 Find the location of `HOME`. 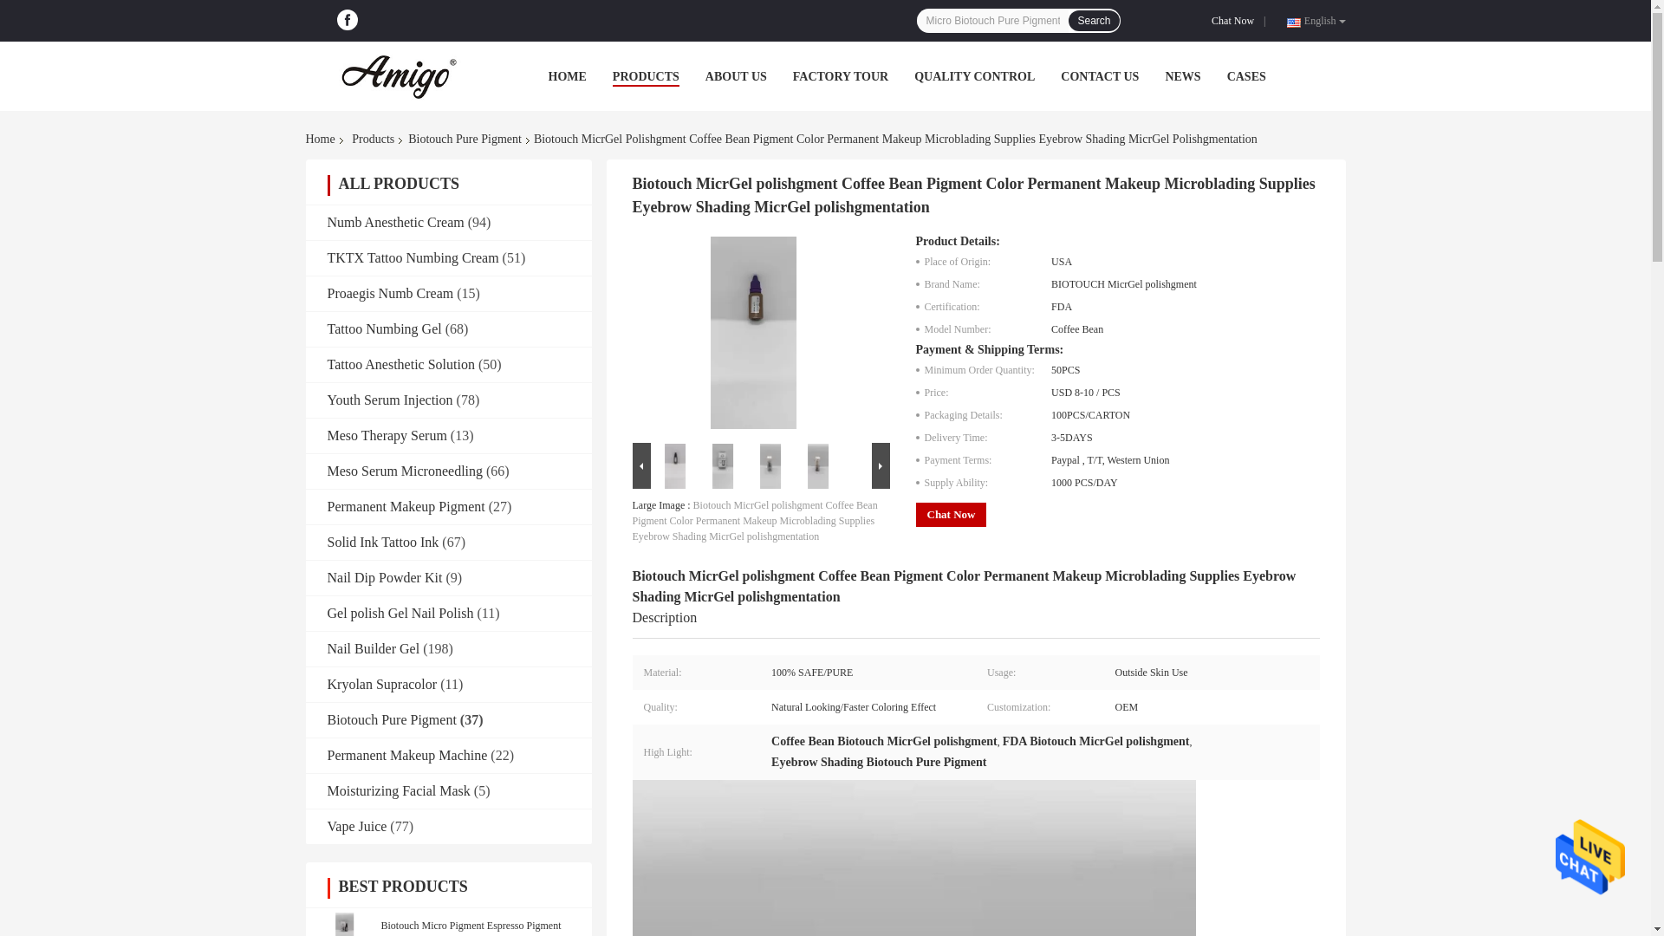

HOME is located at coordinates (566, 76).